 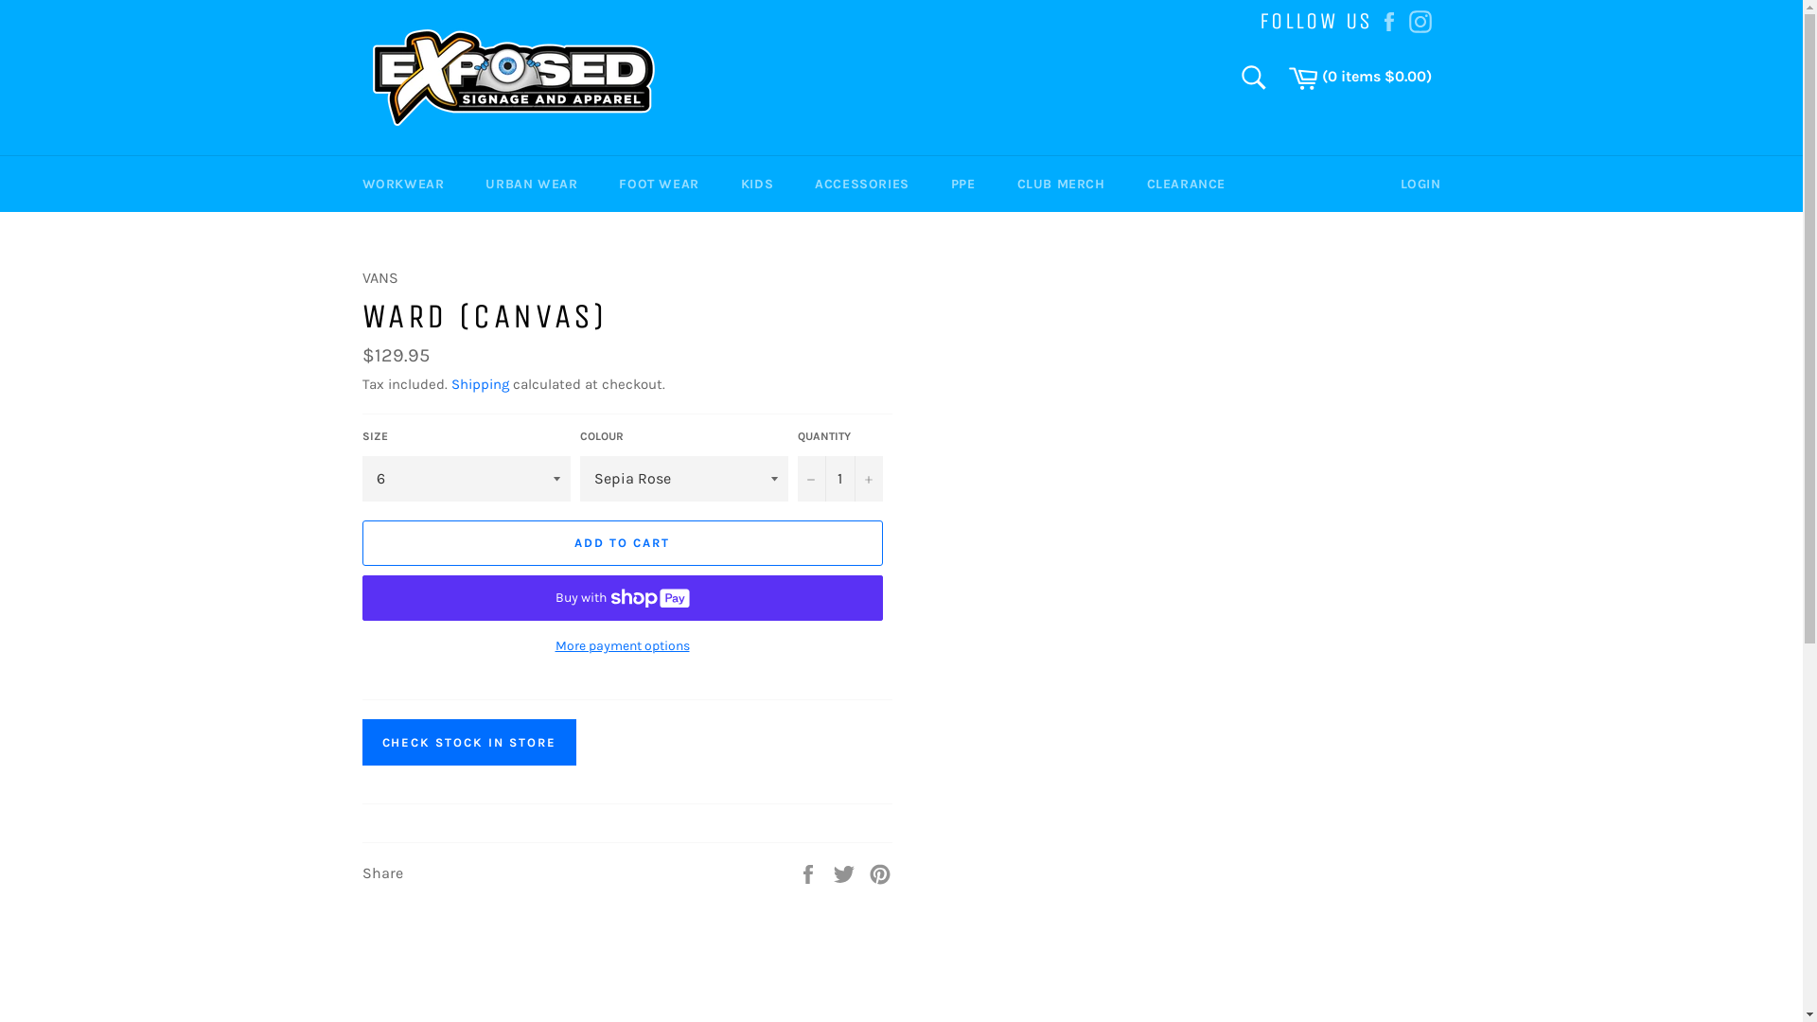 What do you see at coordinates (1062, 184) in the screenshot?
I see `CLUB MERCH` at bounding box center [1062, 184].